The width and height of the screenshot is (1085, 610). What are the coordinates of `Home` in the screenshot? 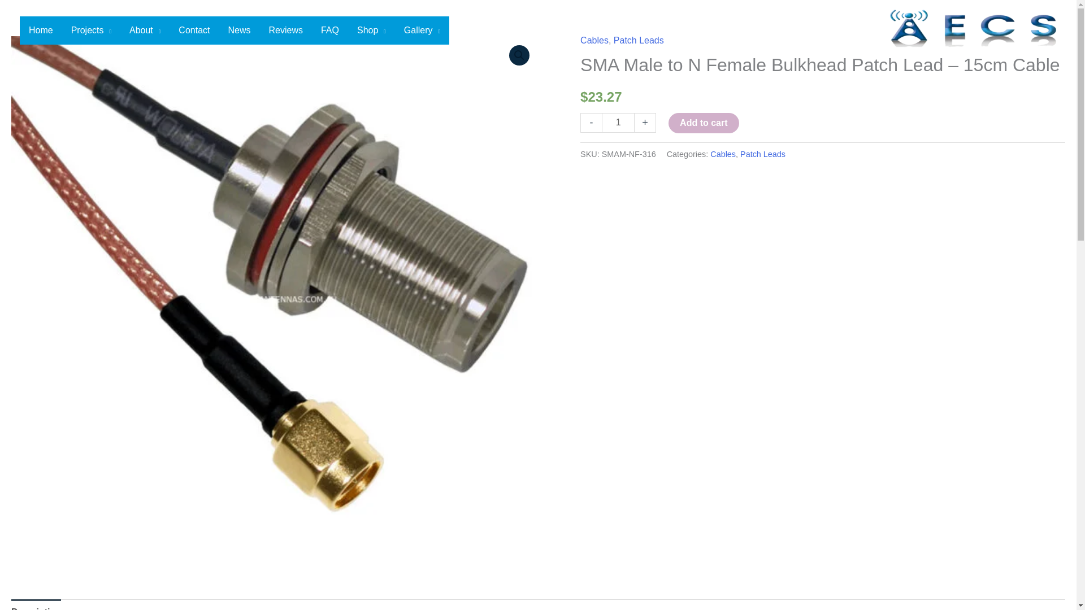 It's located at (41, 29).